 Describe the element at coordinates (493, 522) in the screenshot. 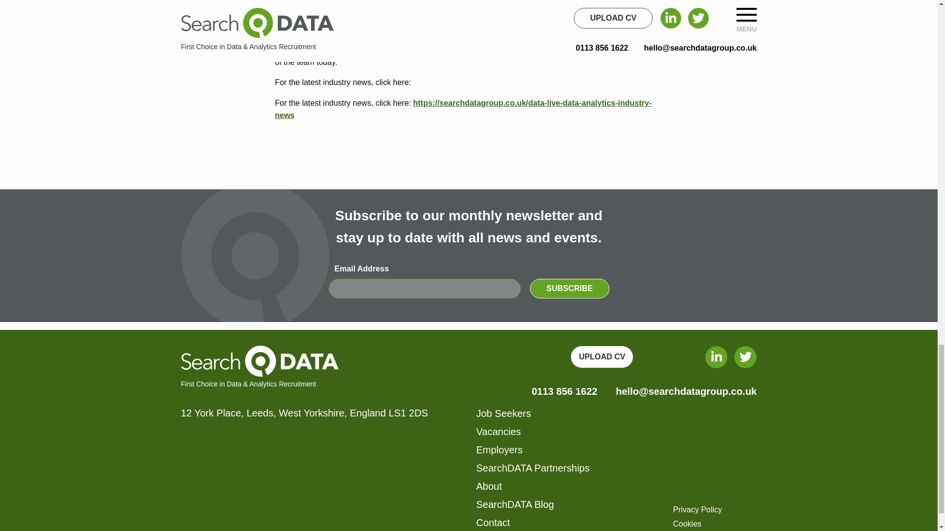

I see `Contact` at that location.